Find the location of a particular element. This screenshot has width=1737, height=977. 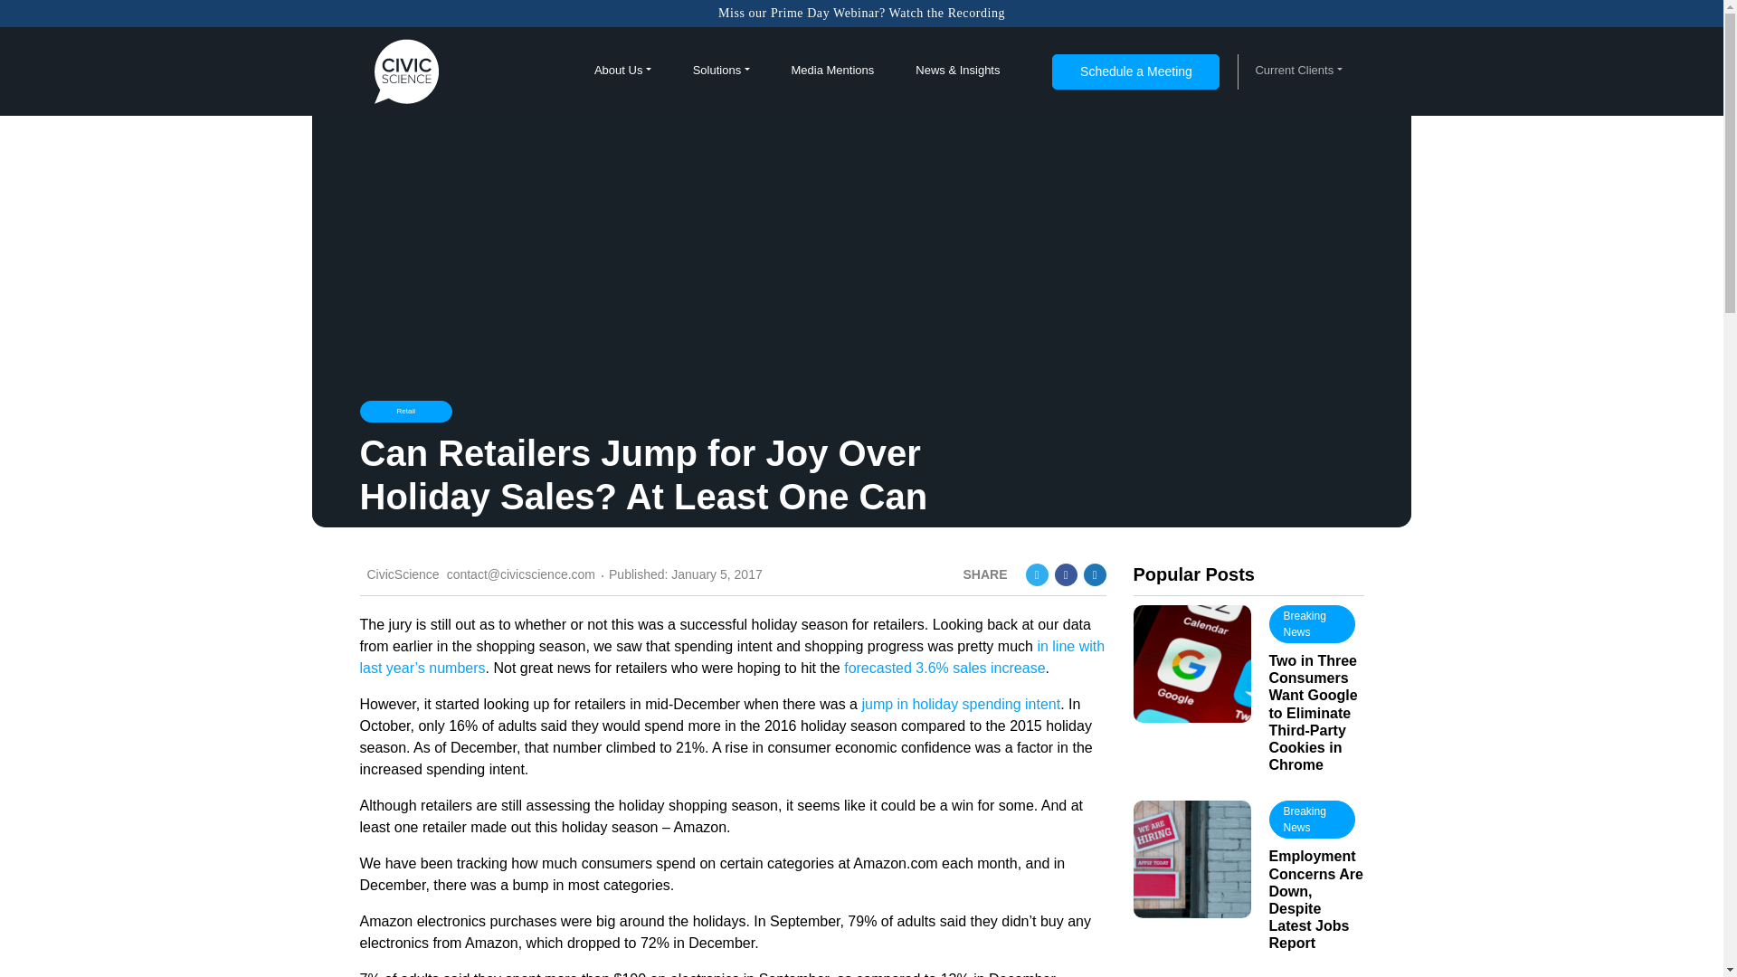

Miss our Prime Day Webinar? Watch the Recording is located at coordinates (861, 13).